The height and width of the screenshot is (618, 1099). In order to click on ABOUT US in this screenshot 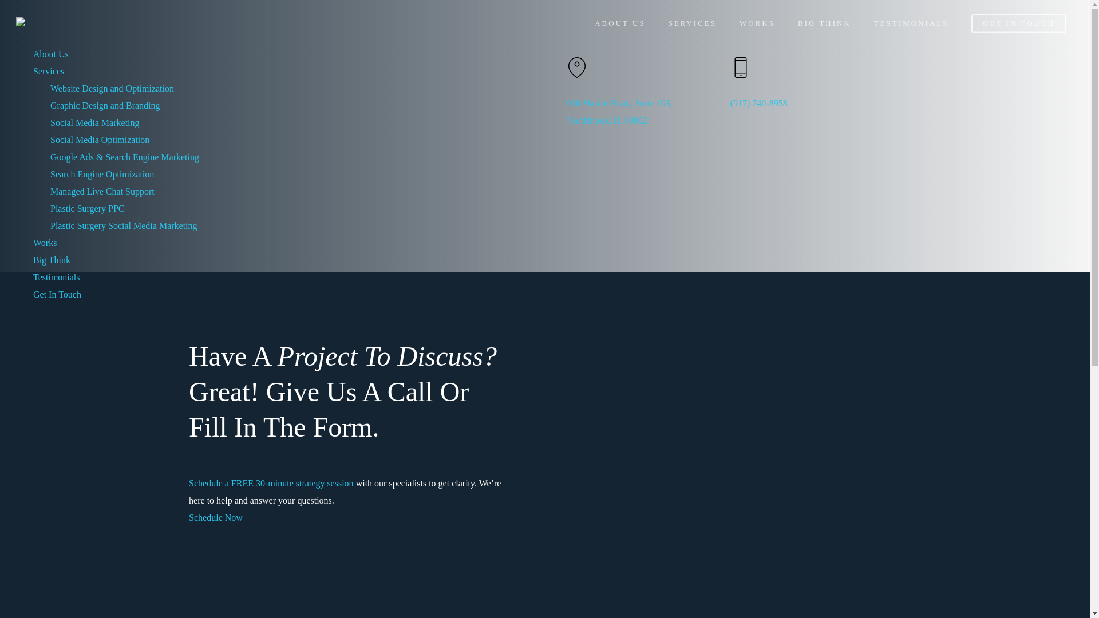, I will do `click(619, 23)`.